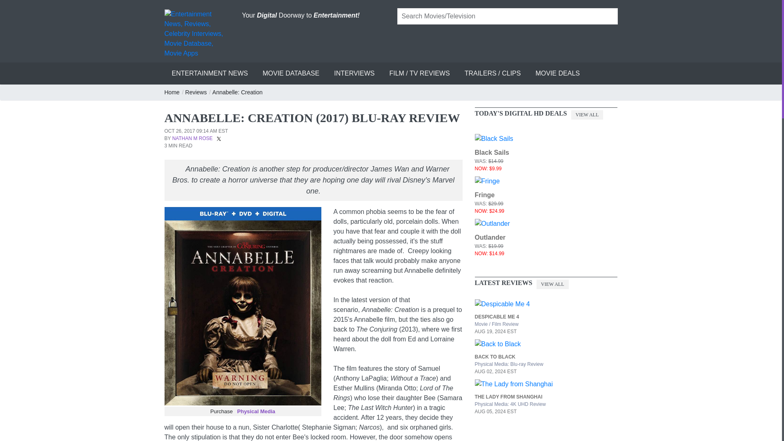 This screenshot has width=784, height=441. What do you see at coordinates (192, 138) in the screenshot?
I see `Nathan M Rose Movie Reviews` at bounding box center [192, 138].